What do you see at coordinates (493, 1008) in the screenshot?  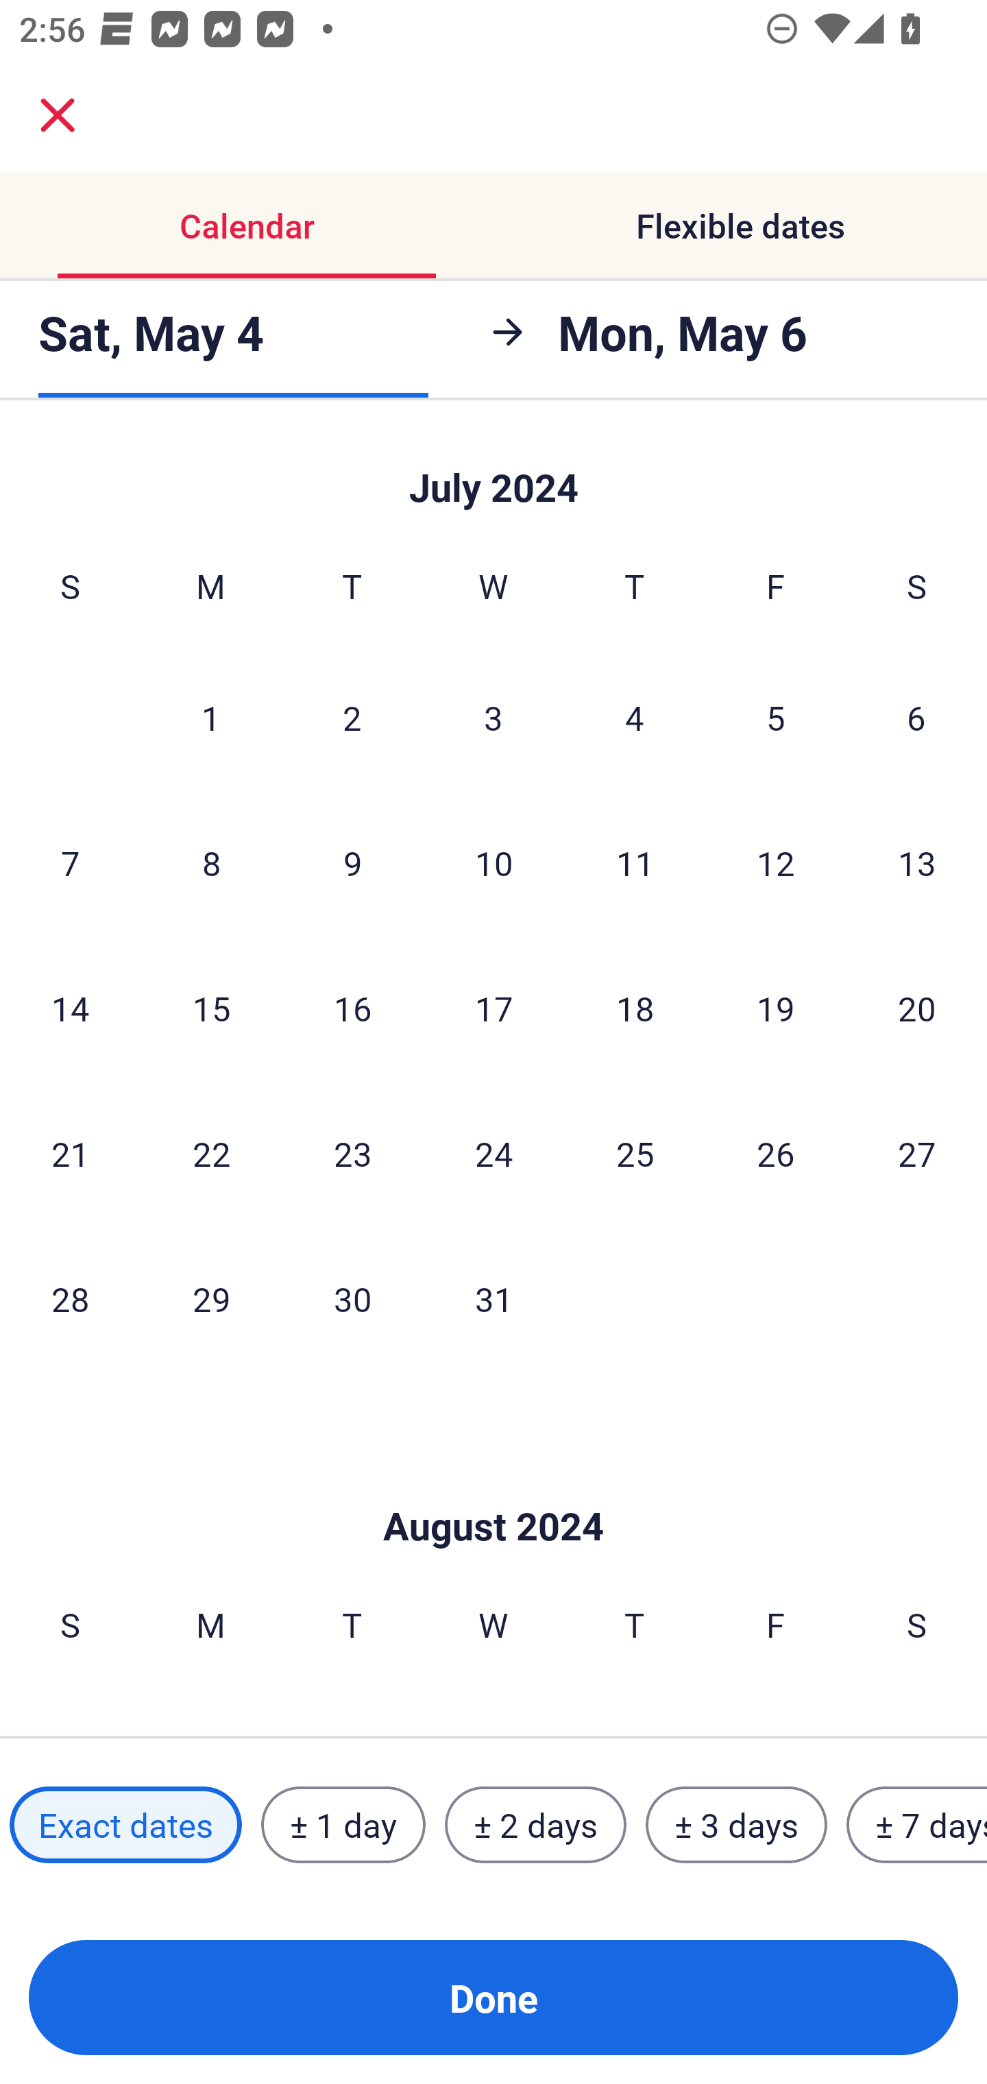 I see `17 Wednesday, July 17, 2024` at bounding box center [493, 1008].